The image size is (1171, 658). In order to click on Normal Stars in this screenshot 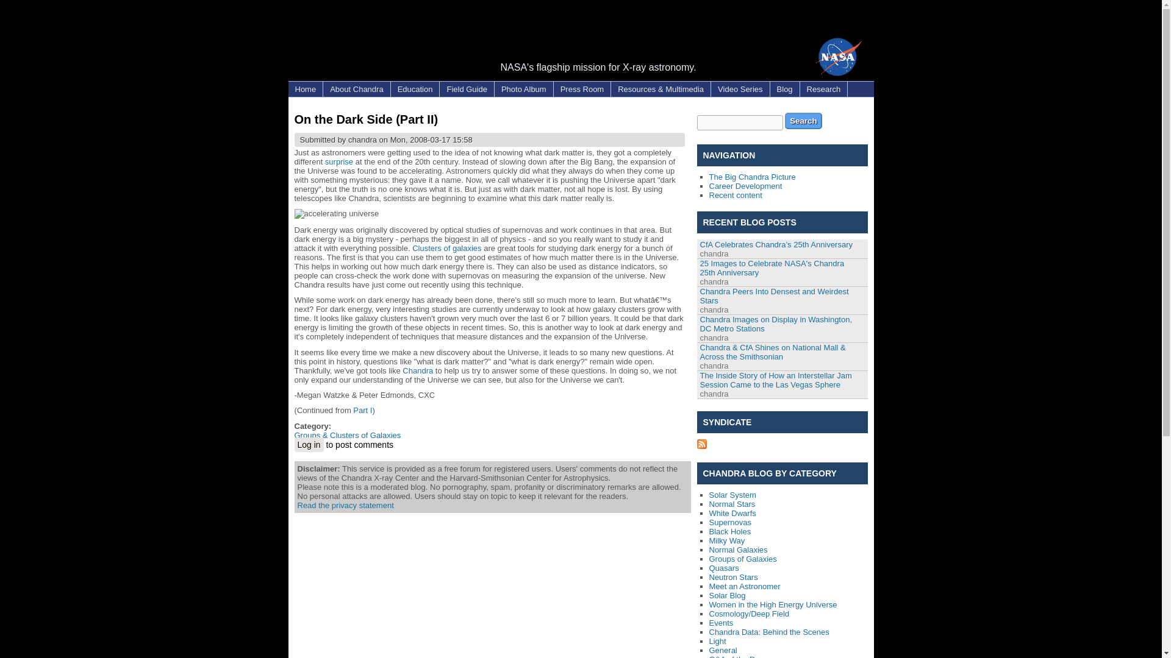, I will do `click(732, 503)`.